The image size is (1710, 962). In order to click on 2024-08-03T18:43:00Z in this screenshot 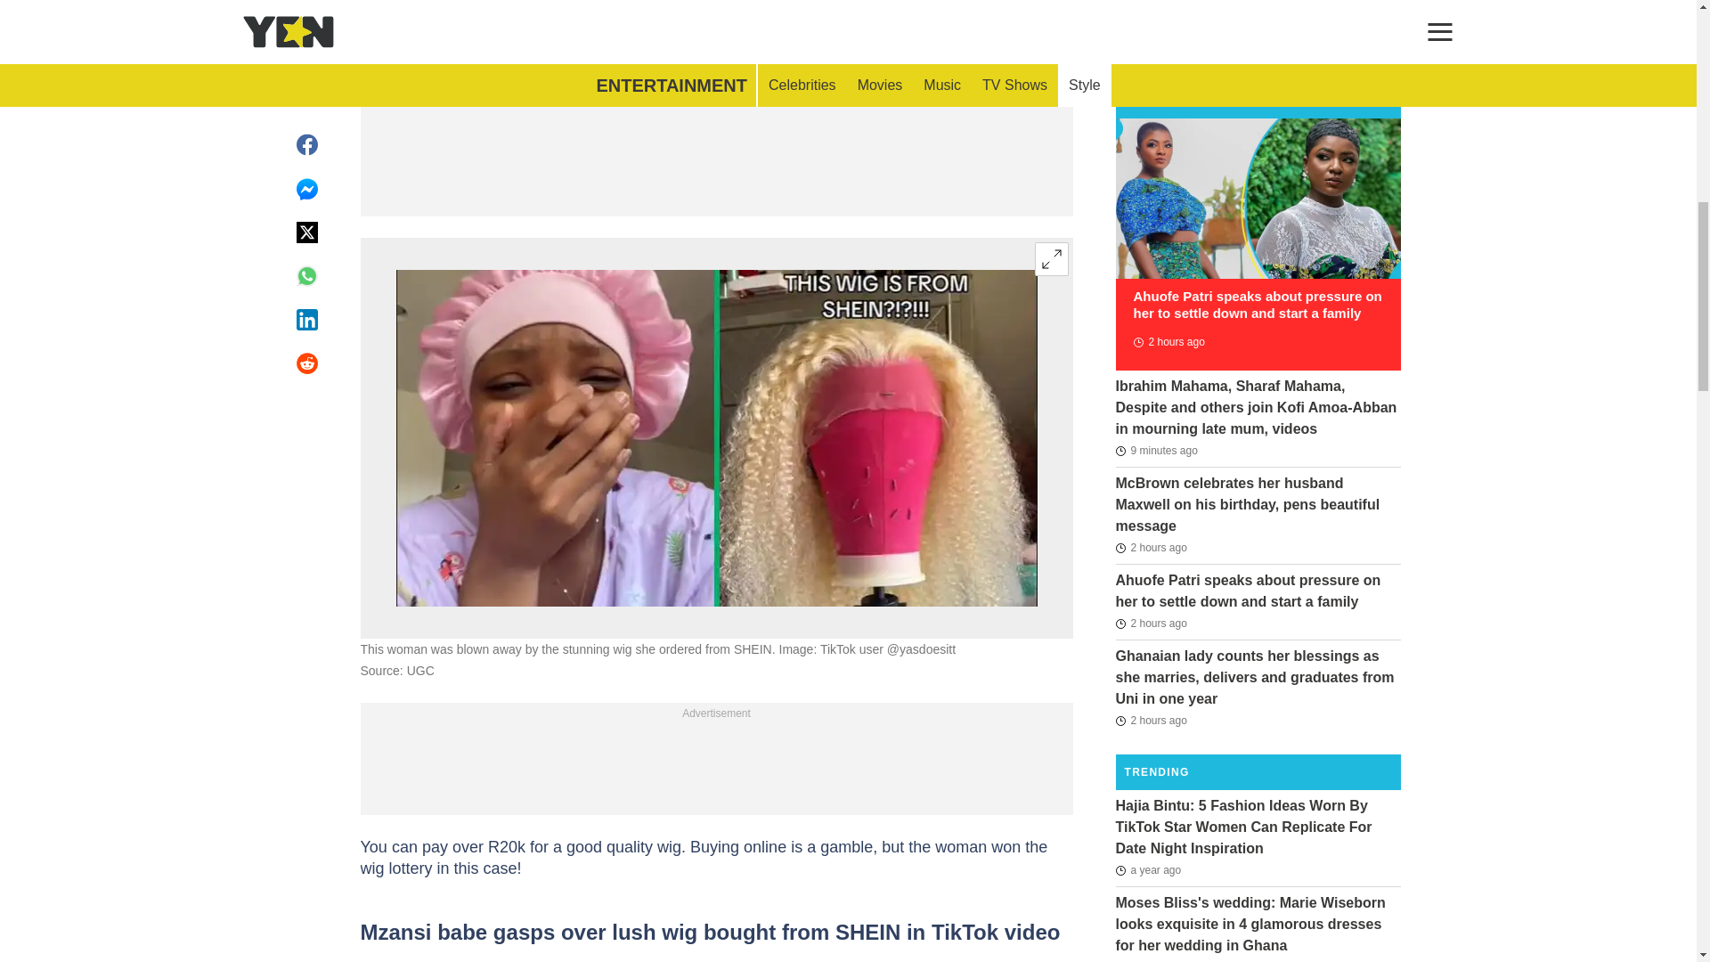, I will do `click(1151, 720)`.